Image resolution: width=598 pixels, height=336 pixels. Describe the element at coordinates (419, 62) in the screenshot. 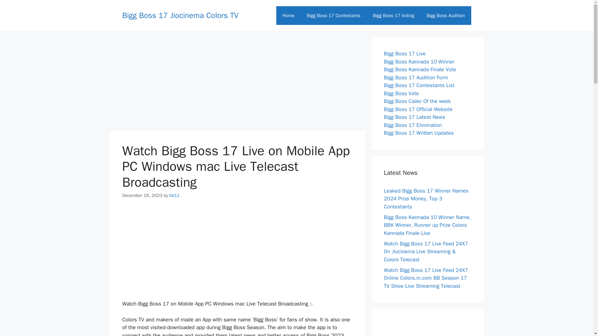

I see `Bigg Boss Kannada 10 Winner` at that location.